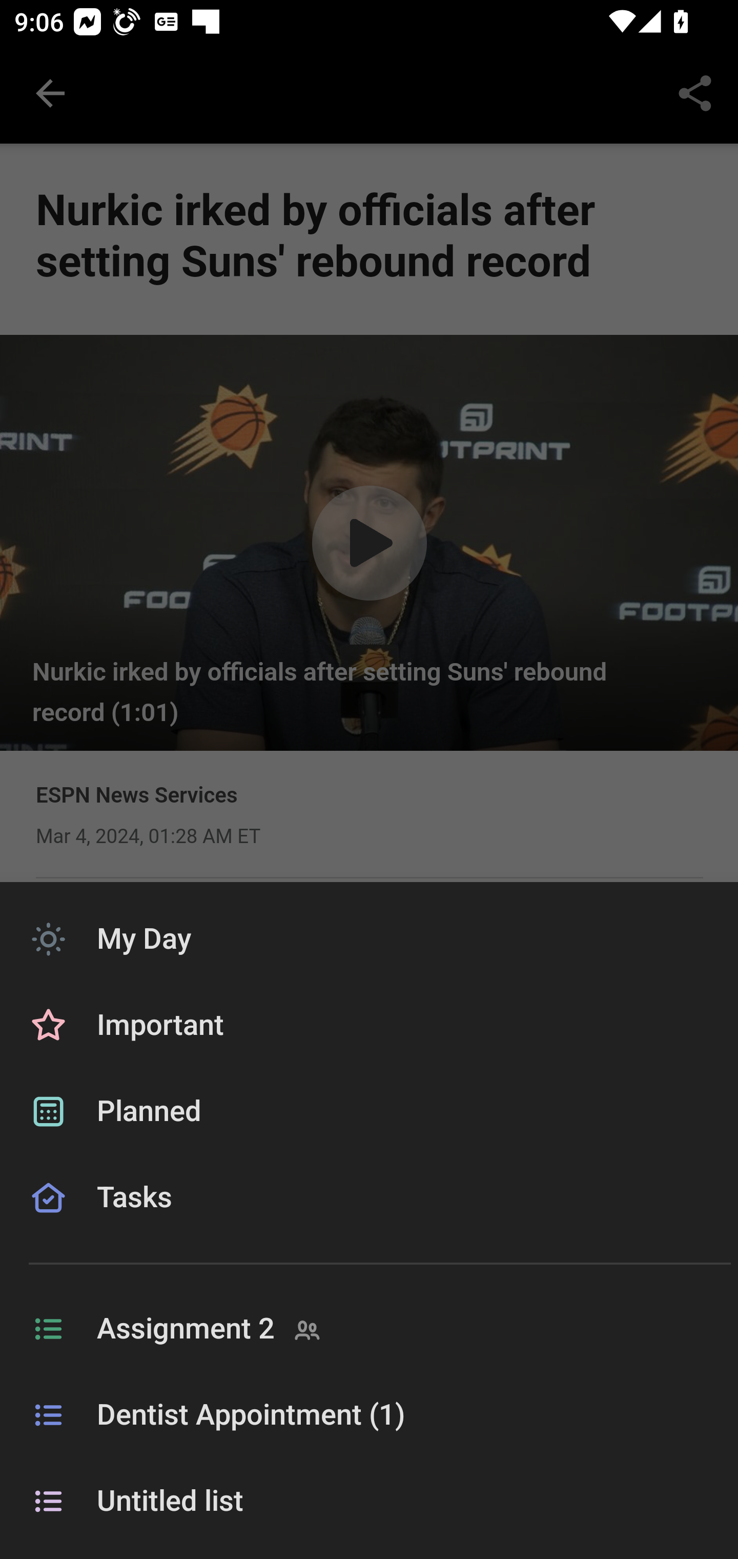 The height and width of the screenshot is (1559, 738). What do you see at coordinates (369, 1112) in the screenshot?
I see `Planned, 0 tasks Planned` at bounding box center [369, 1112].